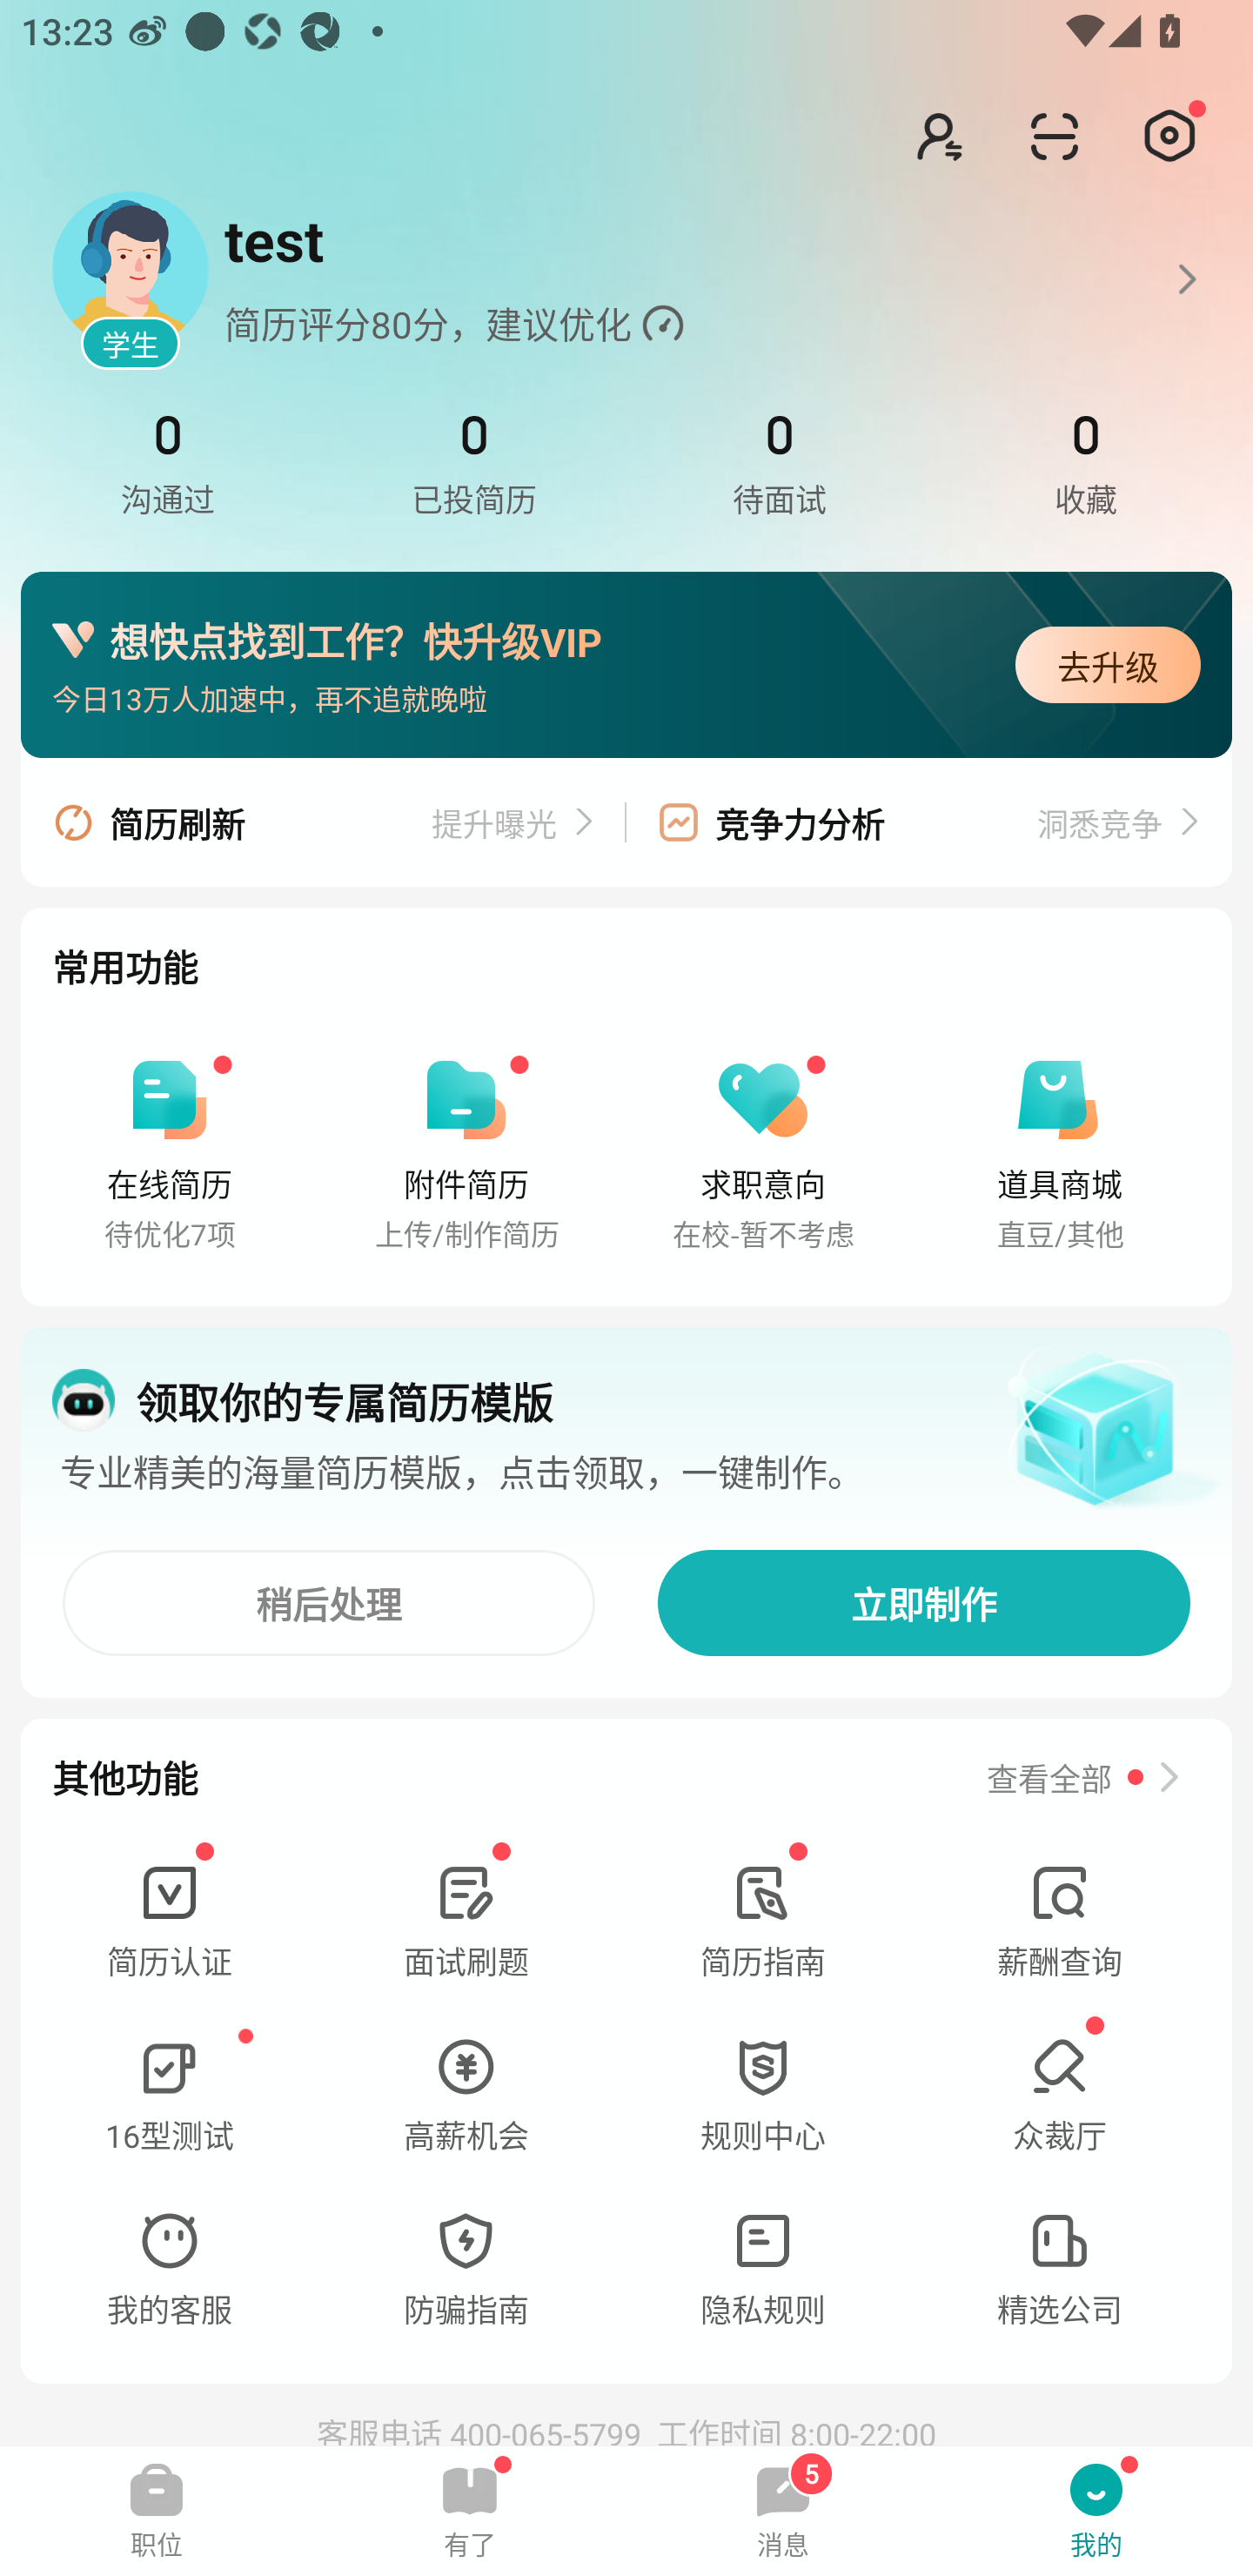  What do you see at coordinates (169, 2270) in the screenshot?
I see `我的客服` at bounding box center [169, 2270].